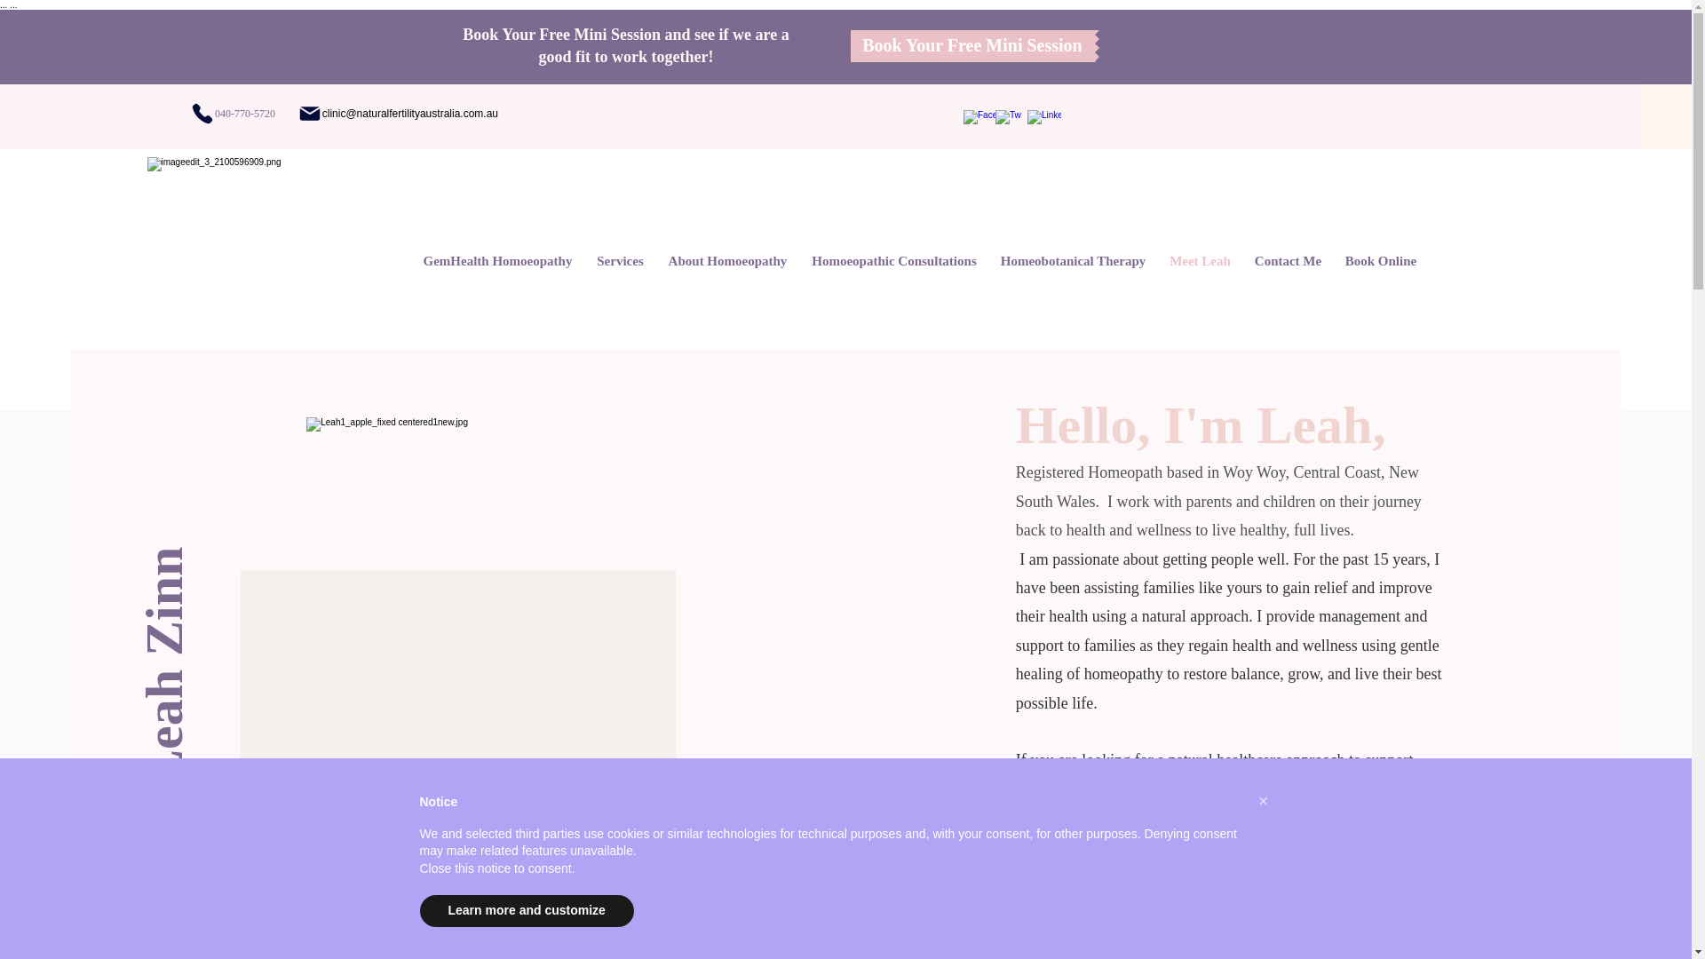 Image resolution: width=1705 pixels, height=959 pixels. I want to click on About Homoeopathy, so click(727, 261).